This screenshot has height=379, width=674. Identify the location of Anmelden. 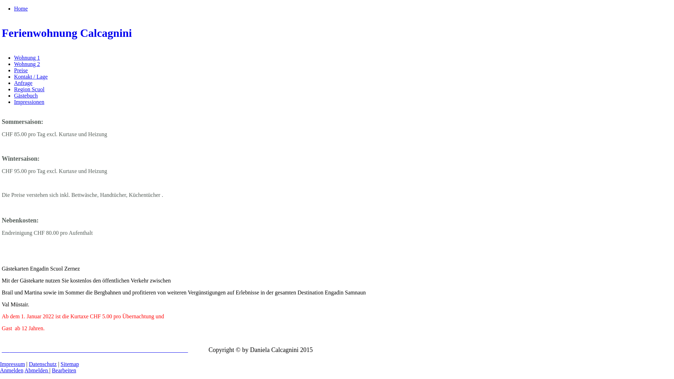
(12, 371).